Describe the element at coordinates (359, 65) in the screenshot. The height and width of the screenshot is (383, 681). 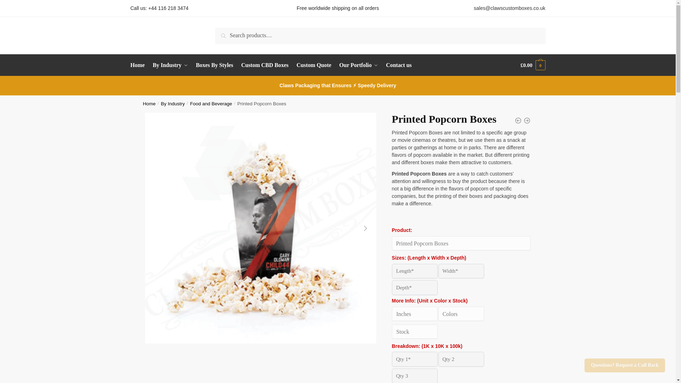
I see `Our Portfolio` at that location.